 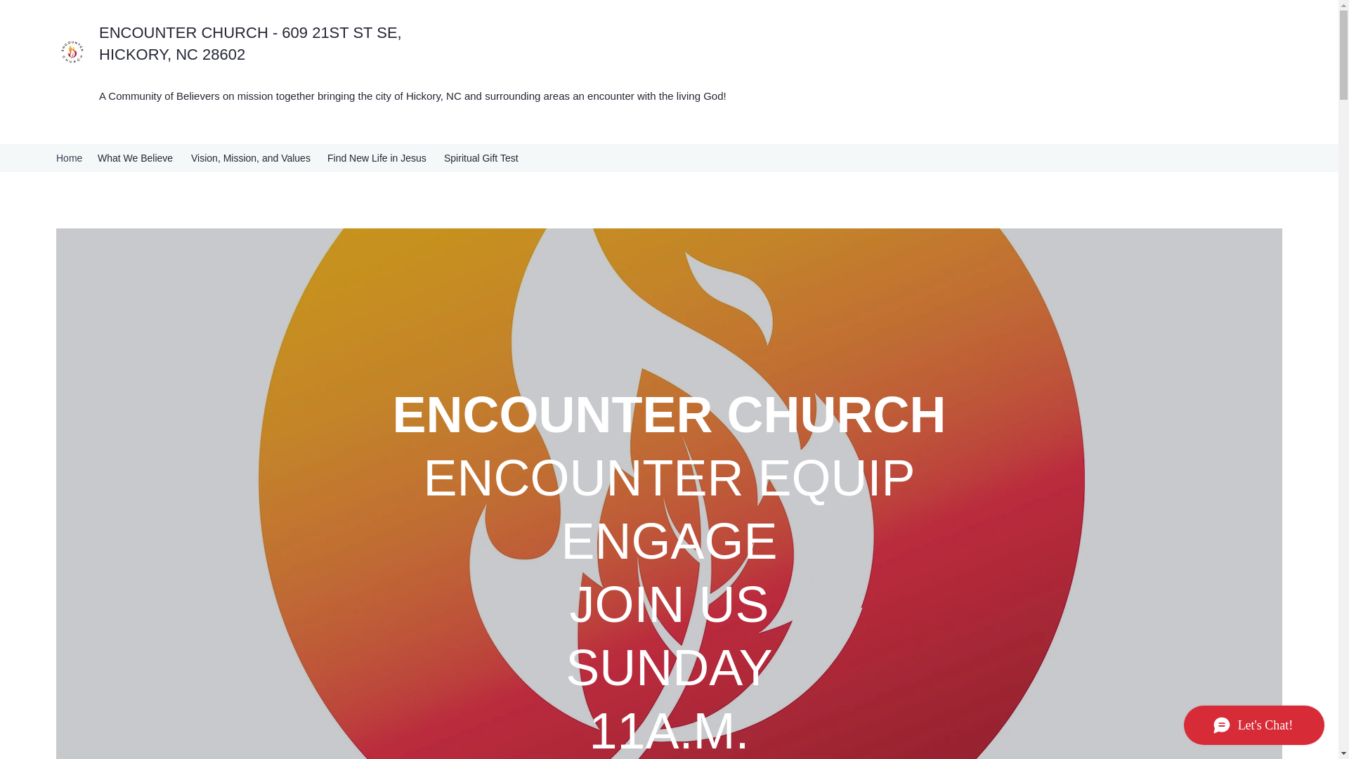 I want to click on Home, so click(x=69, y=157).